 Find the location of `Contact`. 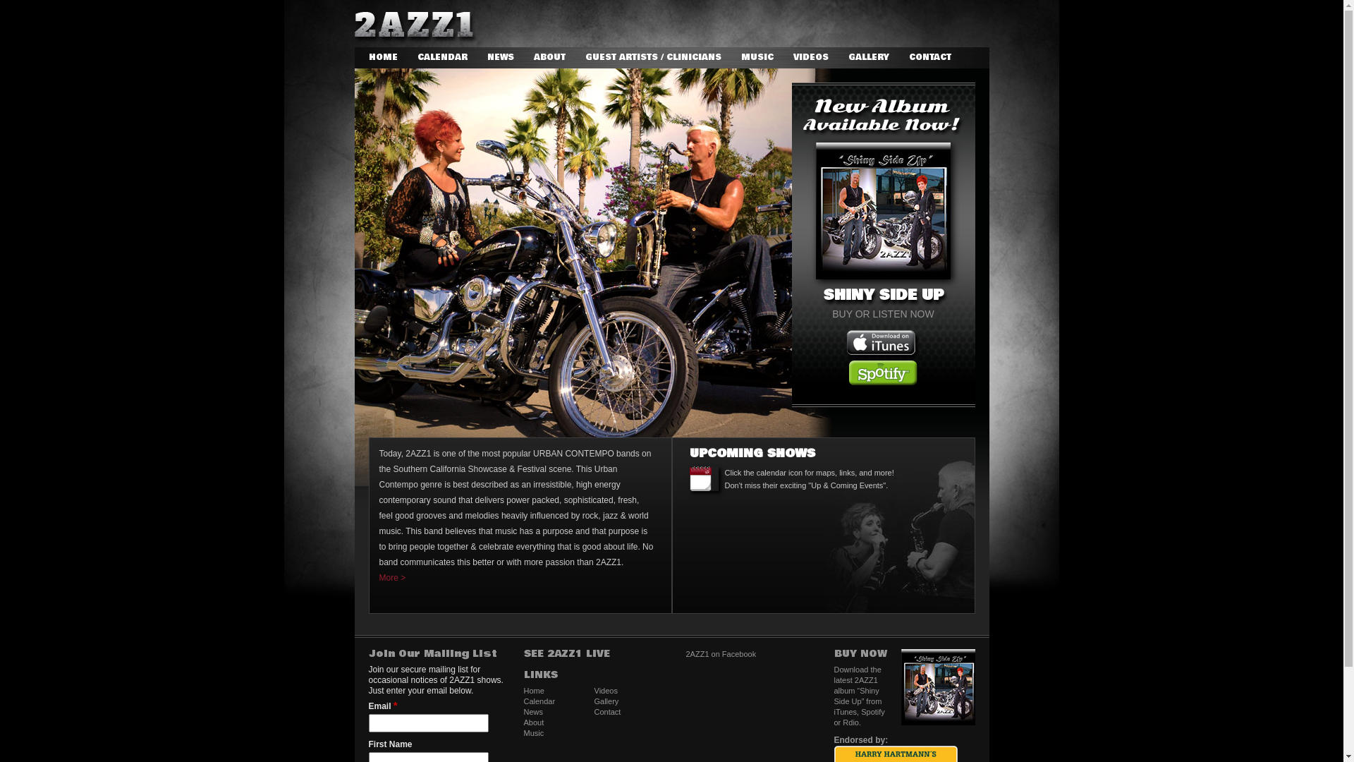

Contact is located at coordinates (607, 712).